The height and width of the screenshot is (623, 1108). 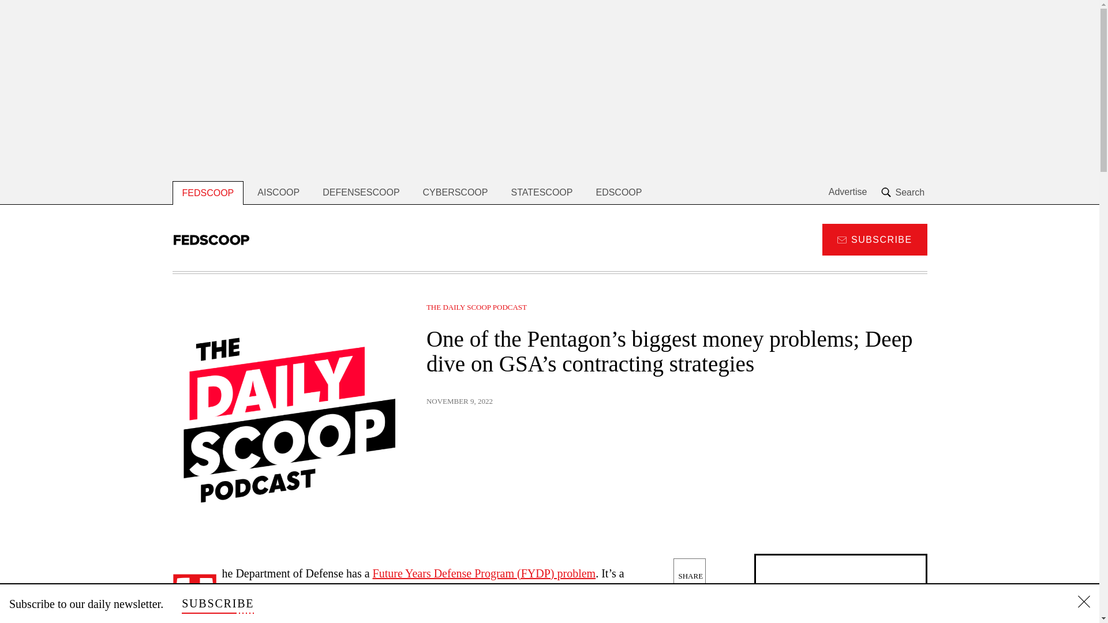 What do you see at coordinates (208, 193) in the screenshot?
I see `FEDSCOOP` at bounding box center [208, 193].